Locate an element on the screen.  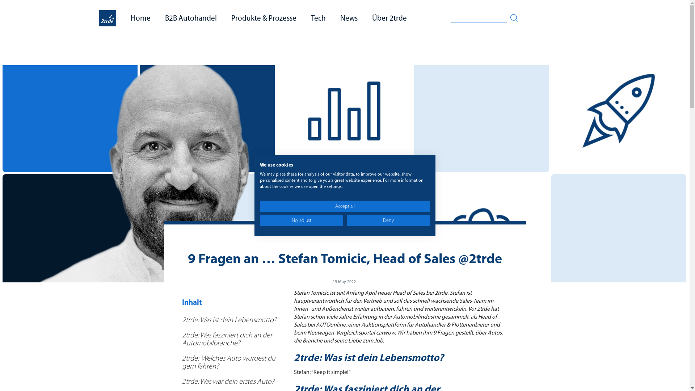
No, adjust is located at coordinates (302, 220).